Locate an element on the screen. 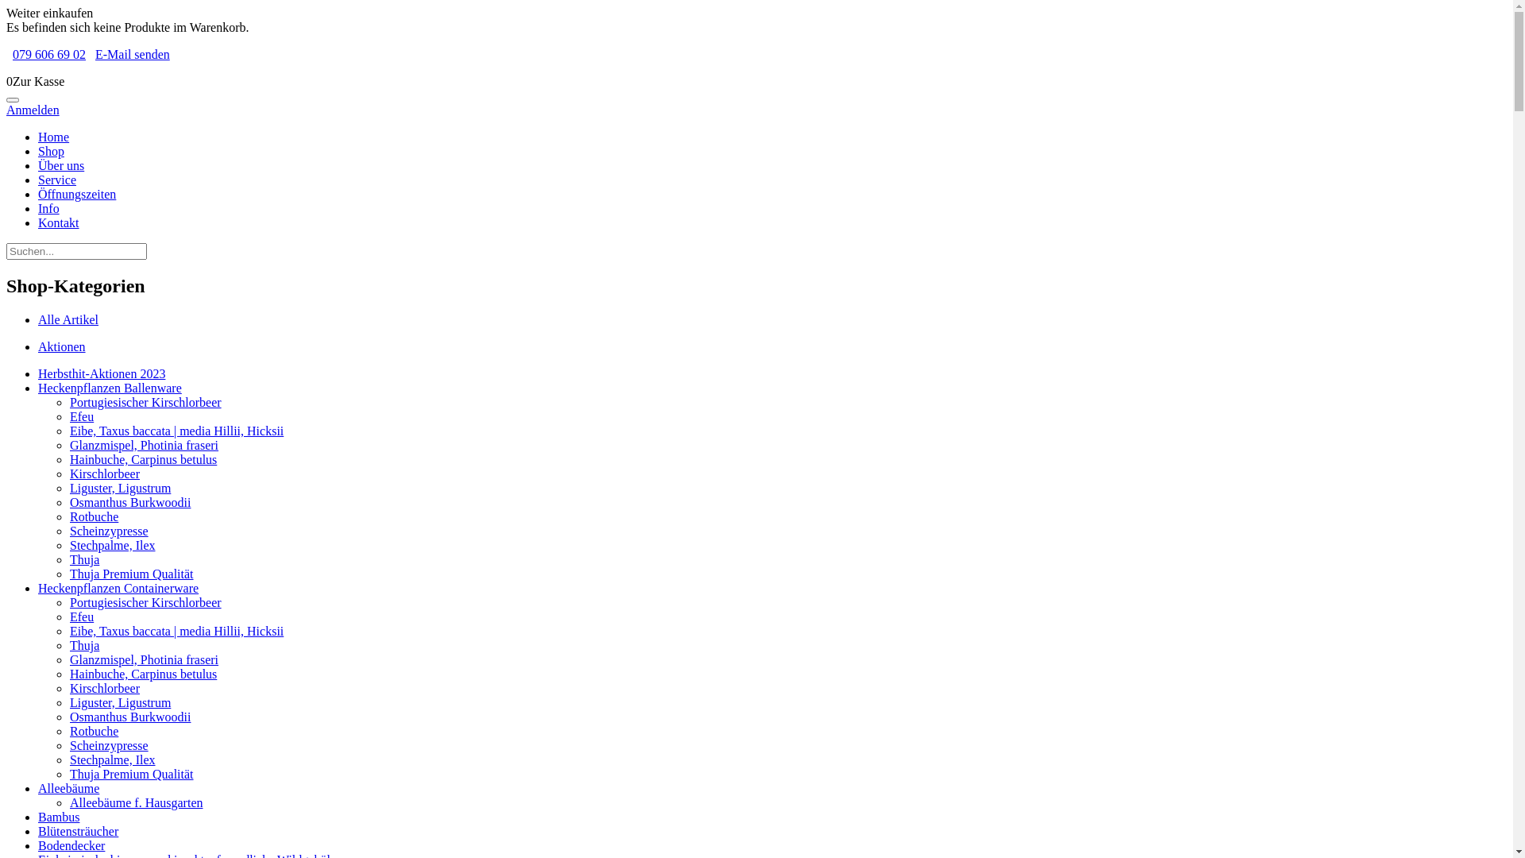  Eibe, Taxus baccata | media Hillii, Hicksii is located at coordinates (176, 631).